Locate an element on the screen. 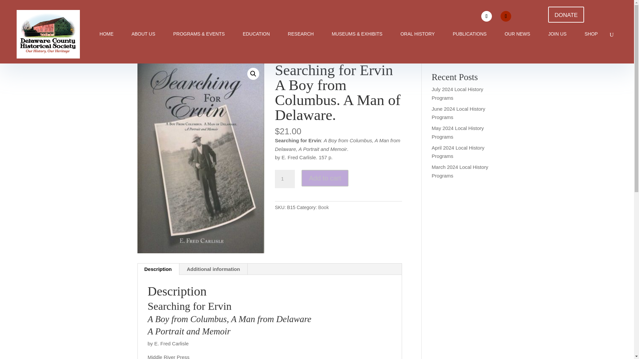 This screenshot has width=639, height=359. RESEARCH is located at coordinates (301, 34).